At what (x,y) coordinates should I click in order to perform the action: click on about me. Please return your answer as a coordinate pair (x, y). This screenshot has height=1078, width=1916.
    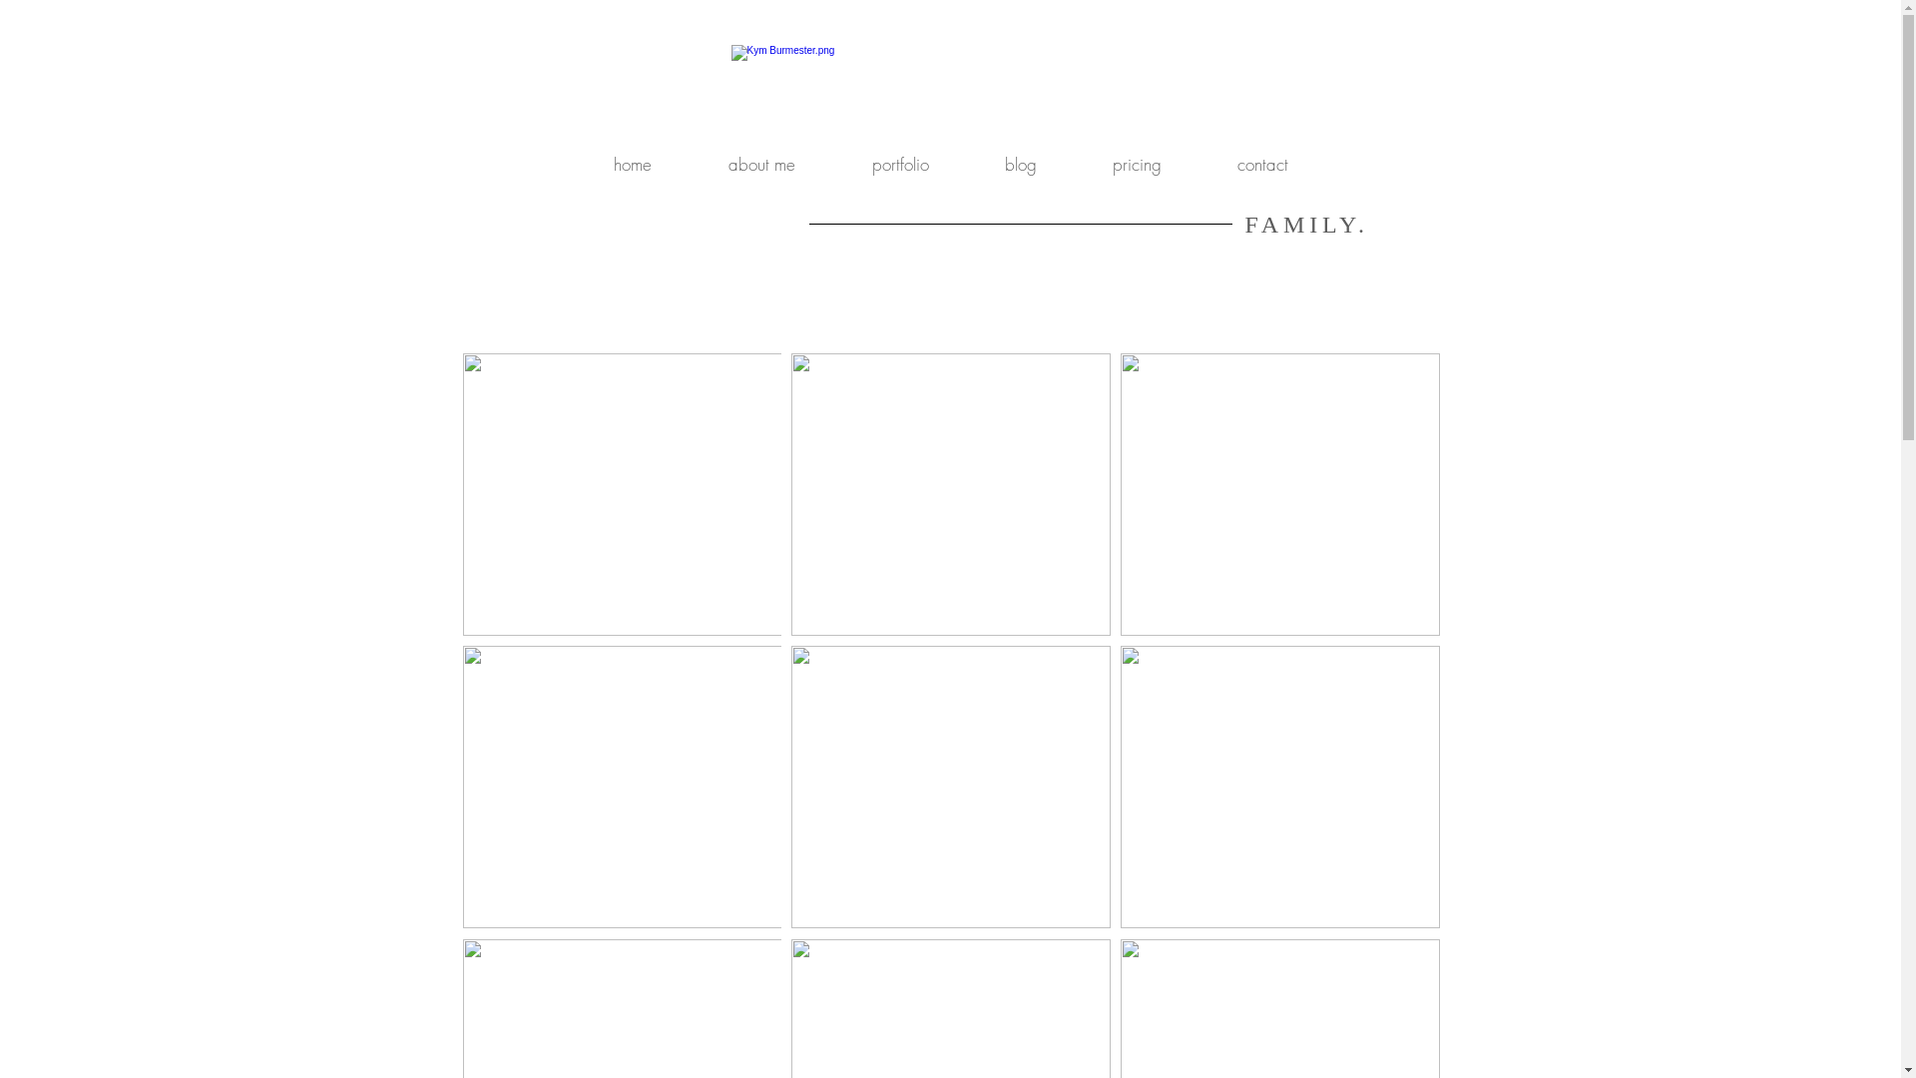
    Looking at the image, I should click on (762, 165).